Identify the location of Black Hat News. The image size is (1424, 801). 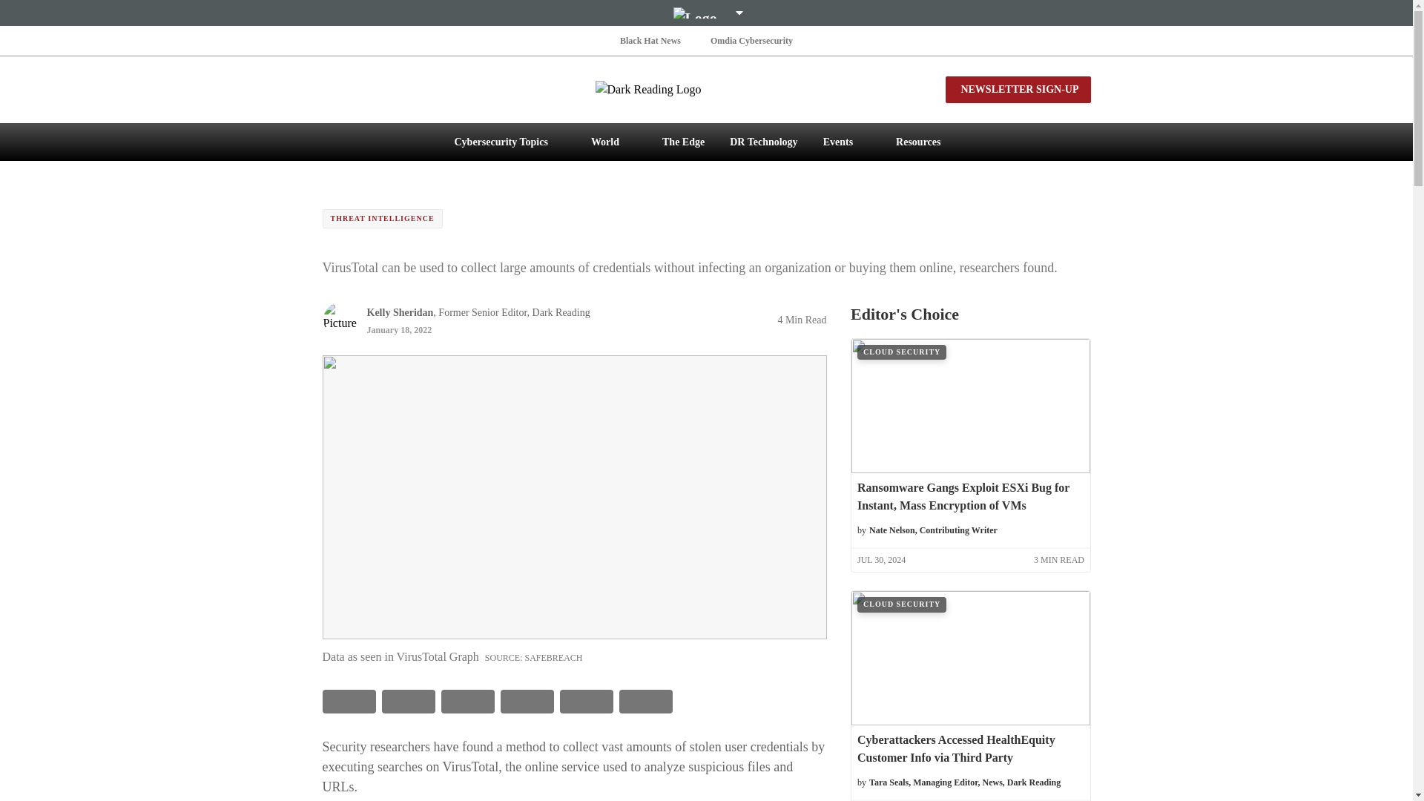
(650, 40).